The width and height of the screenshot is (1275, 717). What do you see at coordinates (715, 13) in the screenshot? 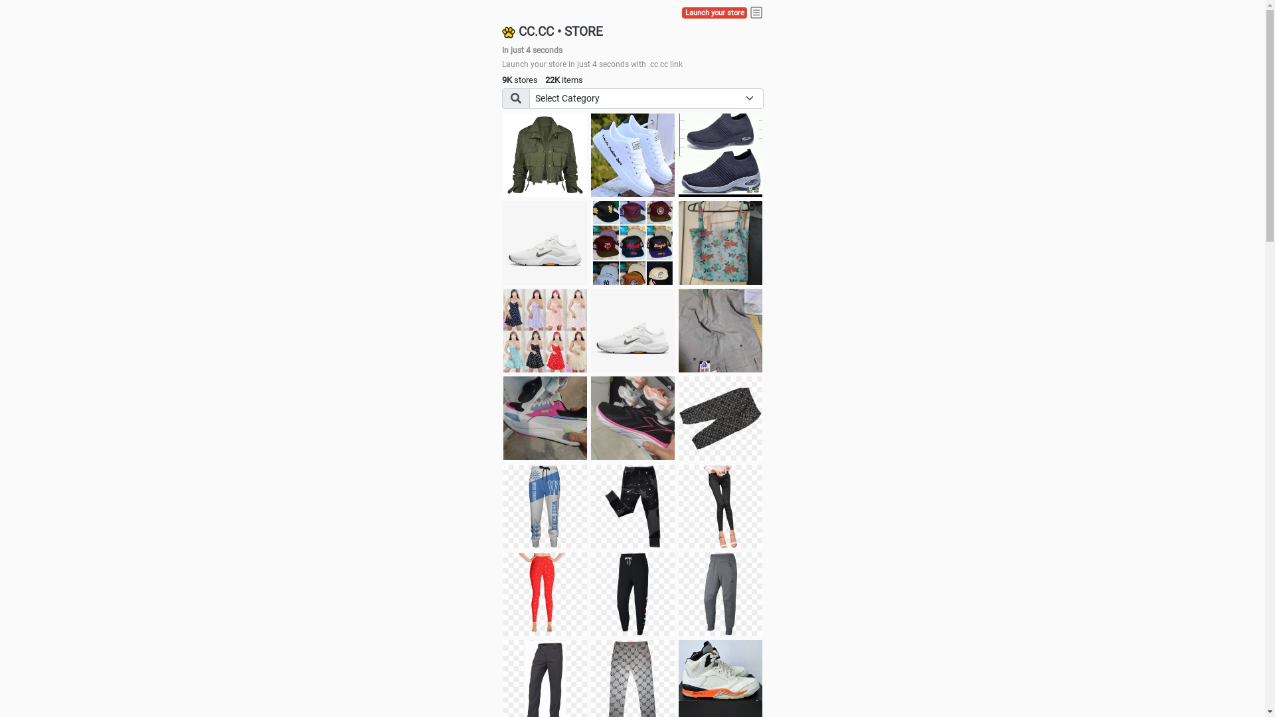
I see `Launch your store` at bounding box center [715, 13].